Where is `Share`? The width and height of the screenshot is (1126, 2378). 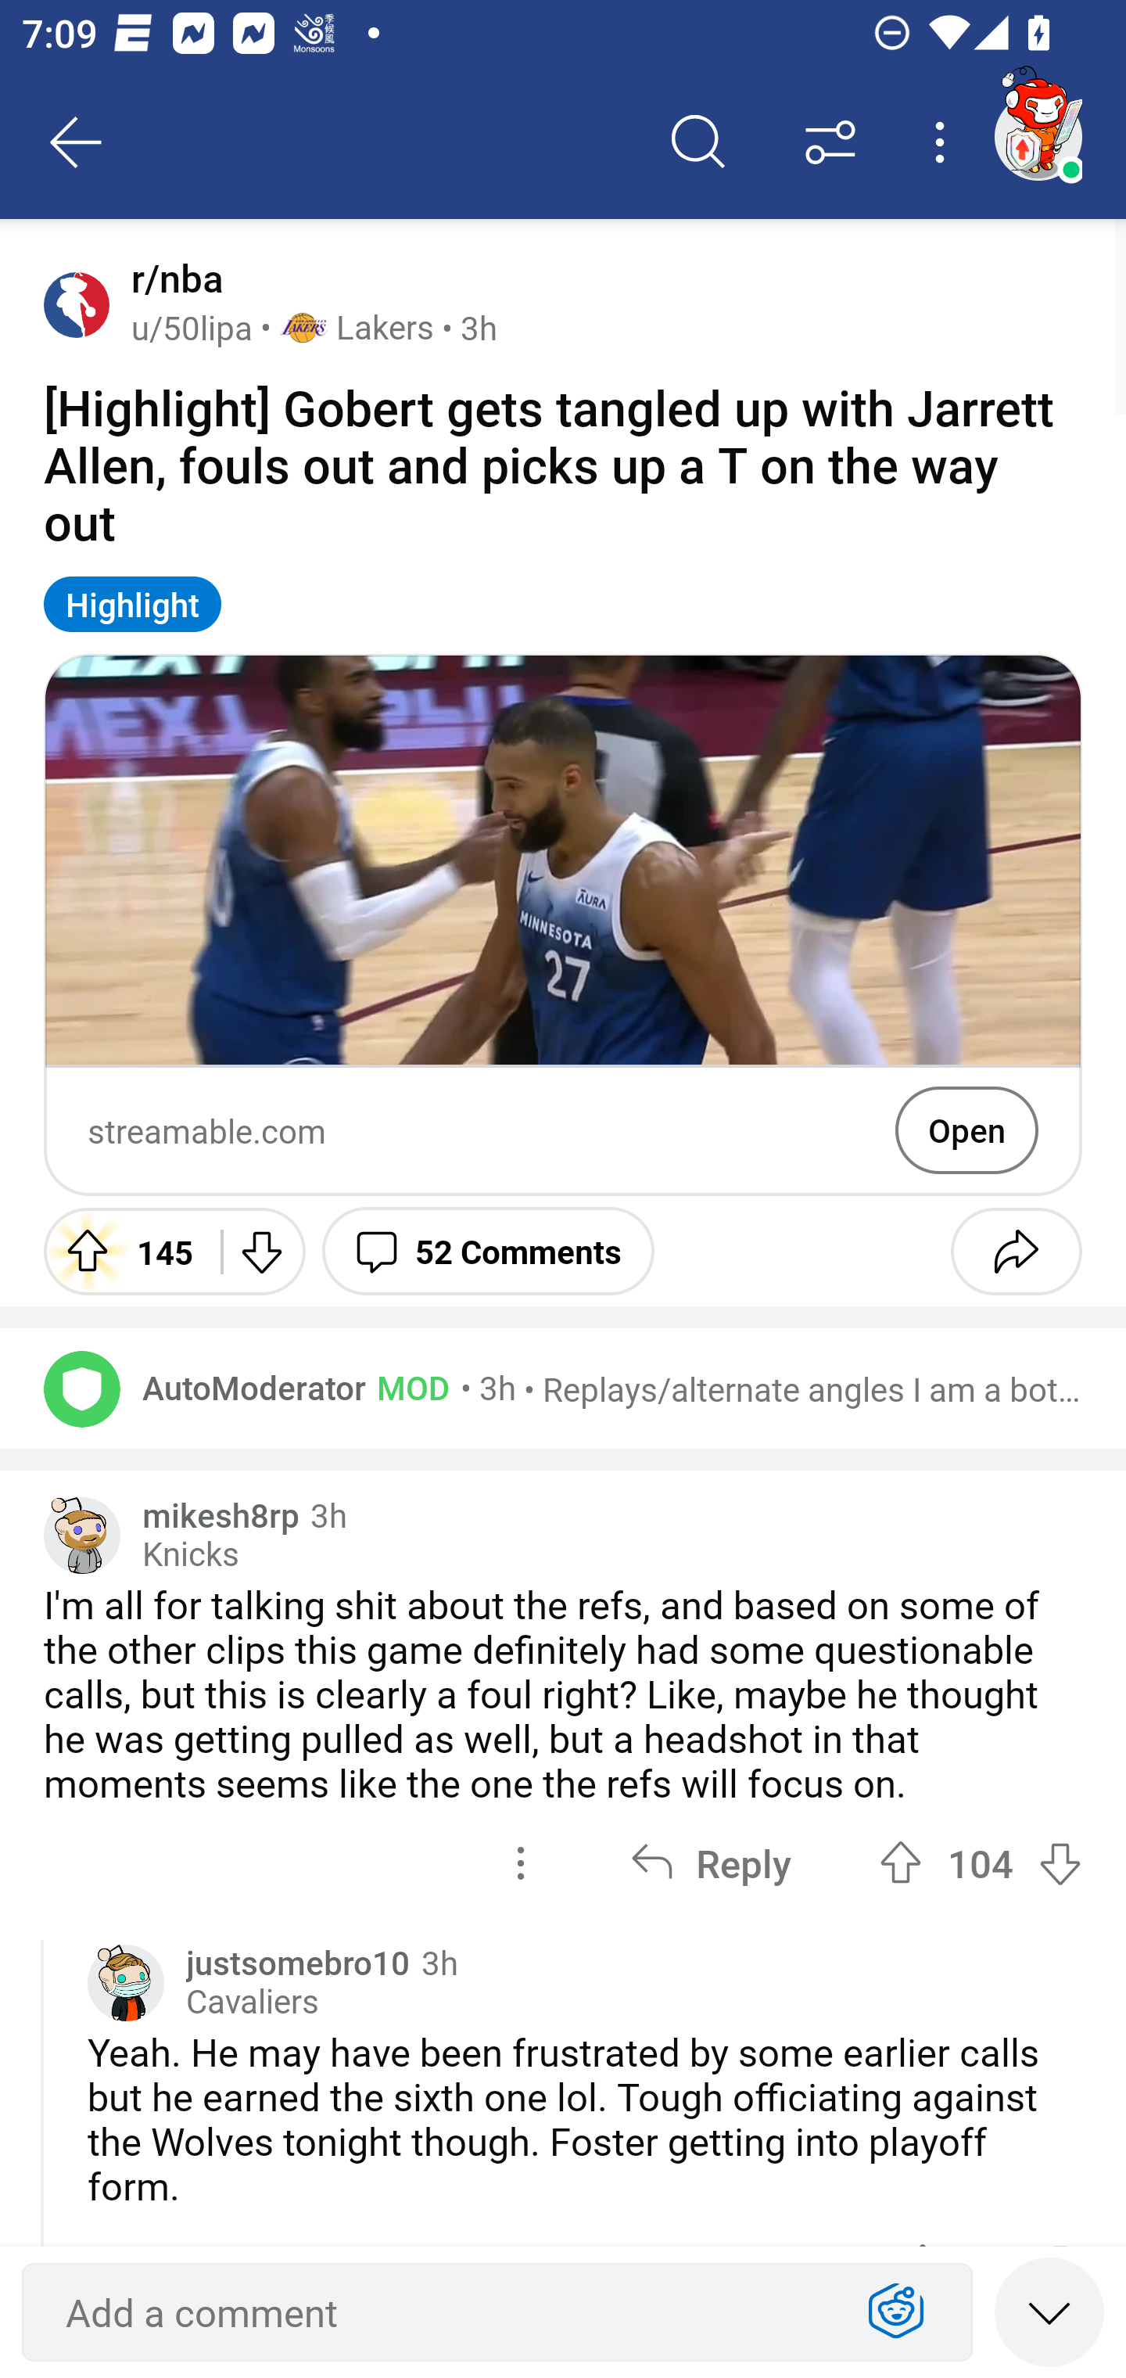 Share is located at coordinates (1016, 1250).